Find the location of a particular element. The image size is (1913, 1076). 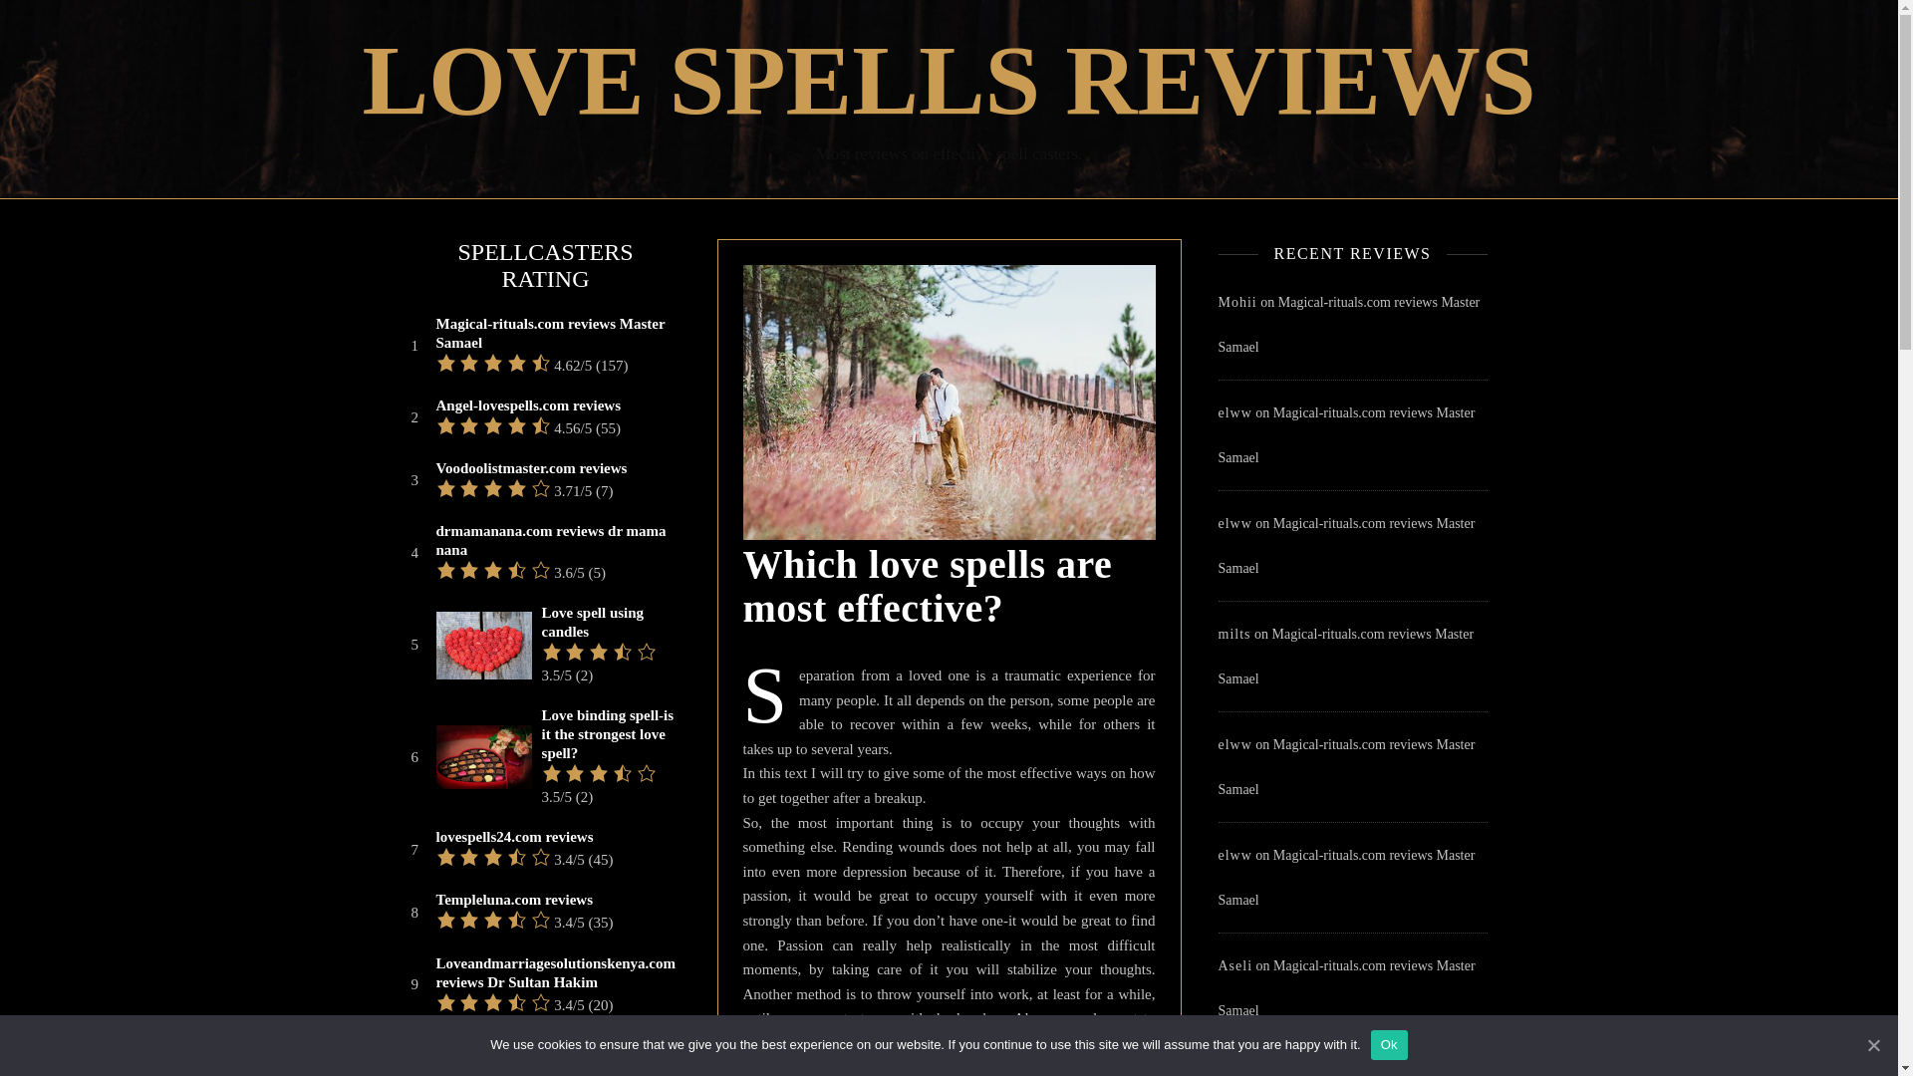

drmamanana.com reviews dr mama nana is located at coordinates (556, 540).